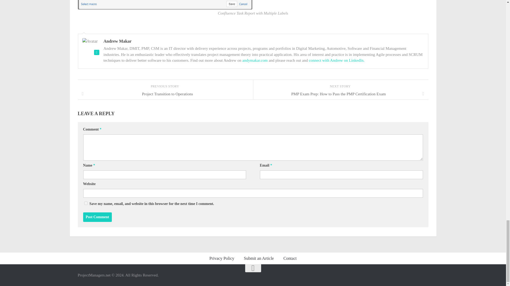 This screenshot has width=510, height=286. I want to click on yes, so click(86, 203).